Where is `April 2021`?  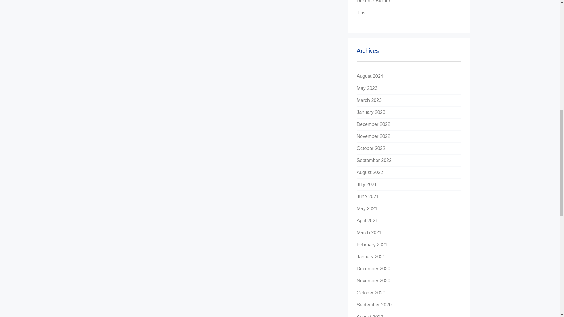
April 2021 is located at coordinates (367, 221).